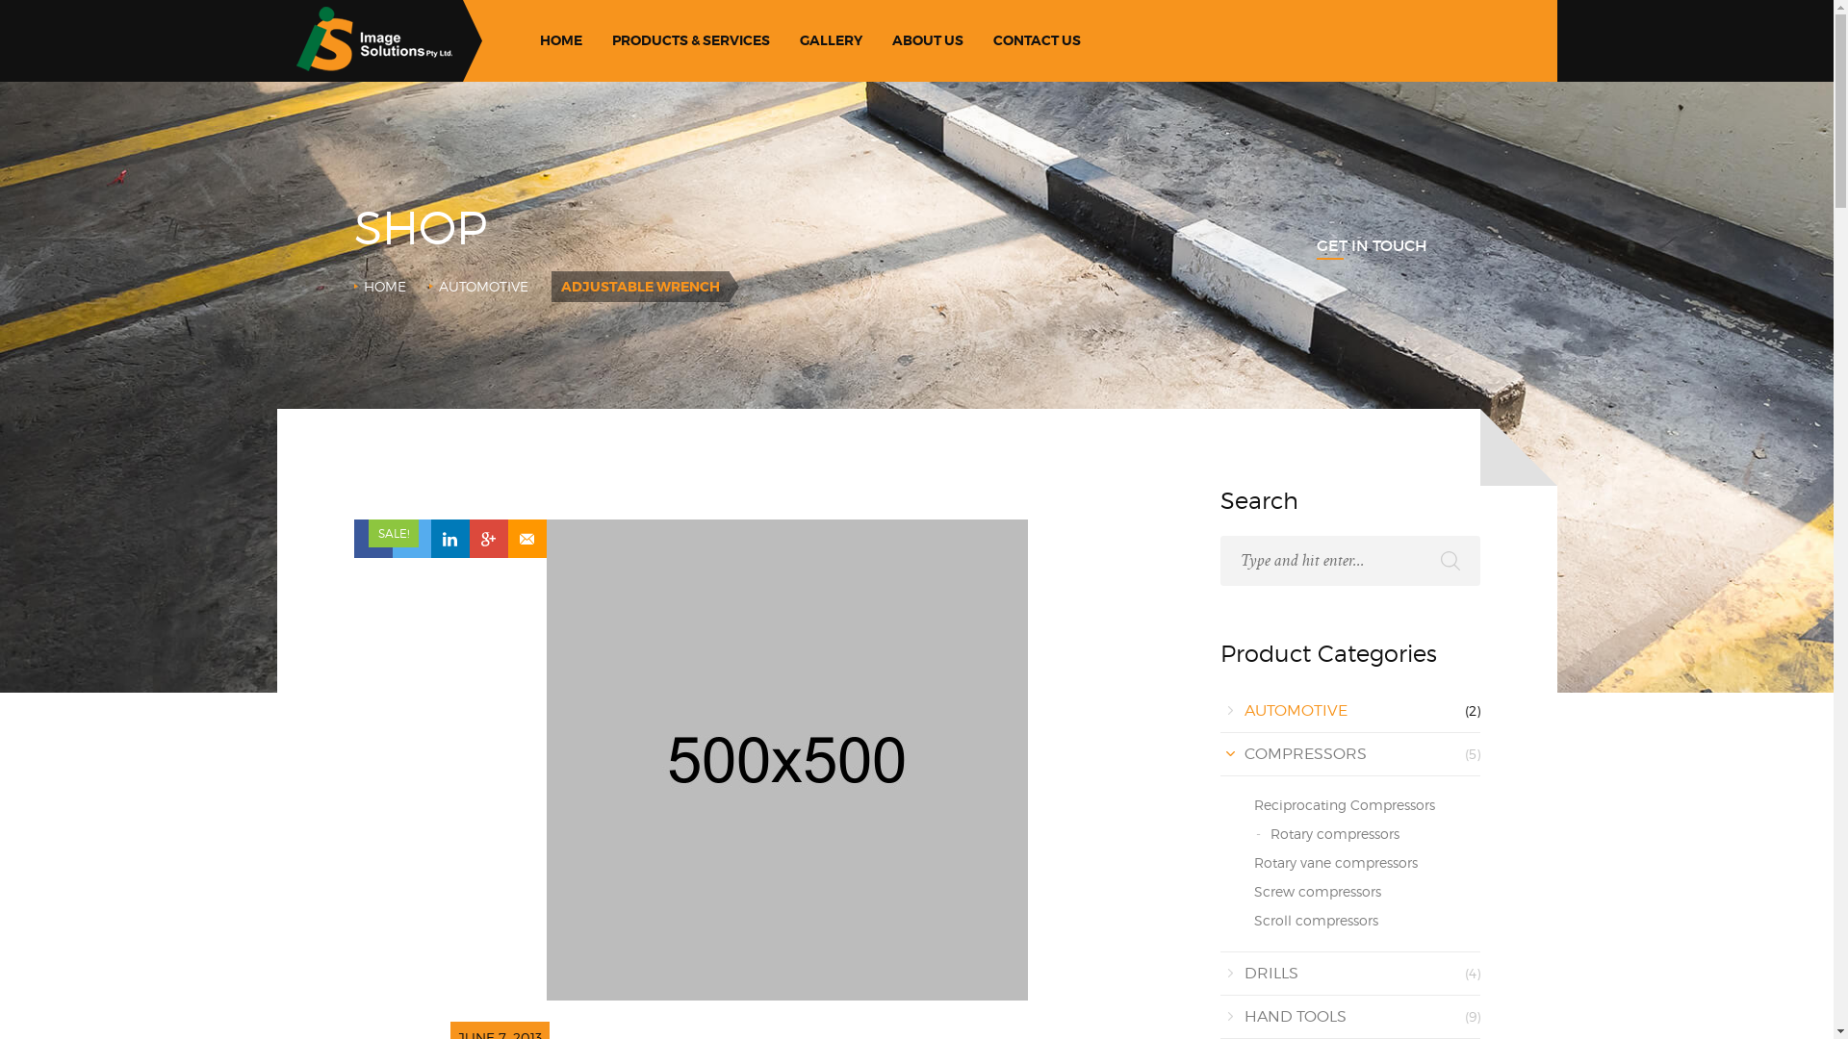  I want to click on Rotary vane compressors, so click(1335, 862).